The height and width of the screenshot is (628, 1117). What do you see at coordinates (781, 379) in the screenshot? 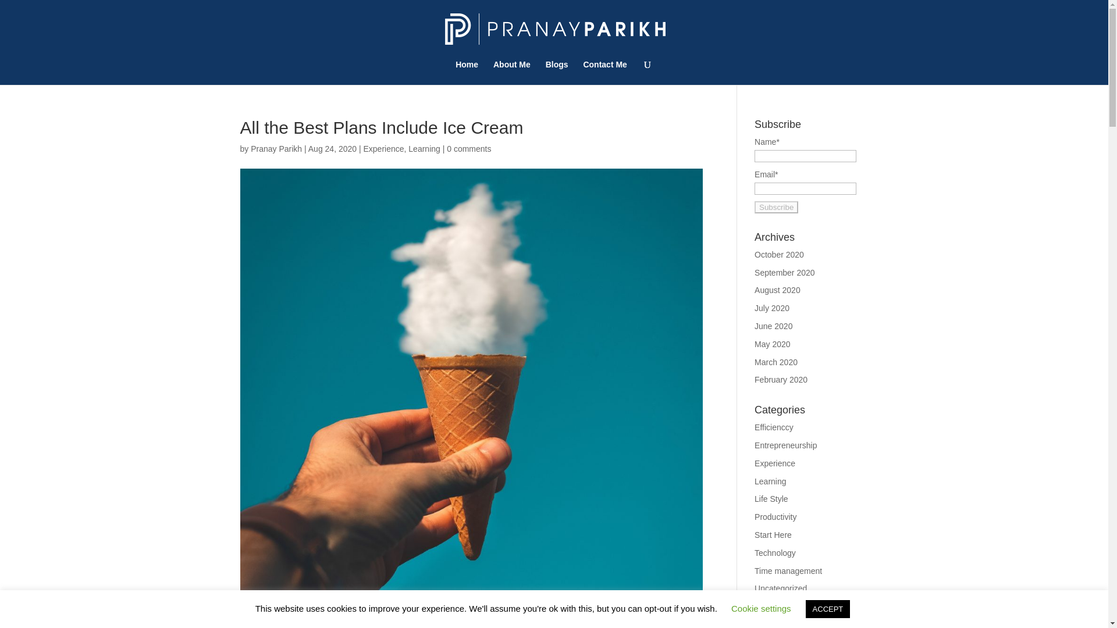
I see `February 2020` at bounding box center [781, 379].